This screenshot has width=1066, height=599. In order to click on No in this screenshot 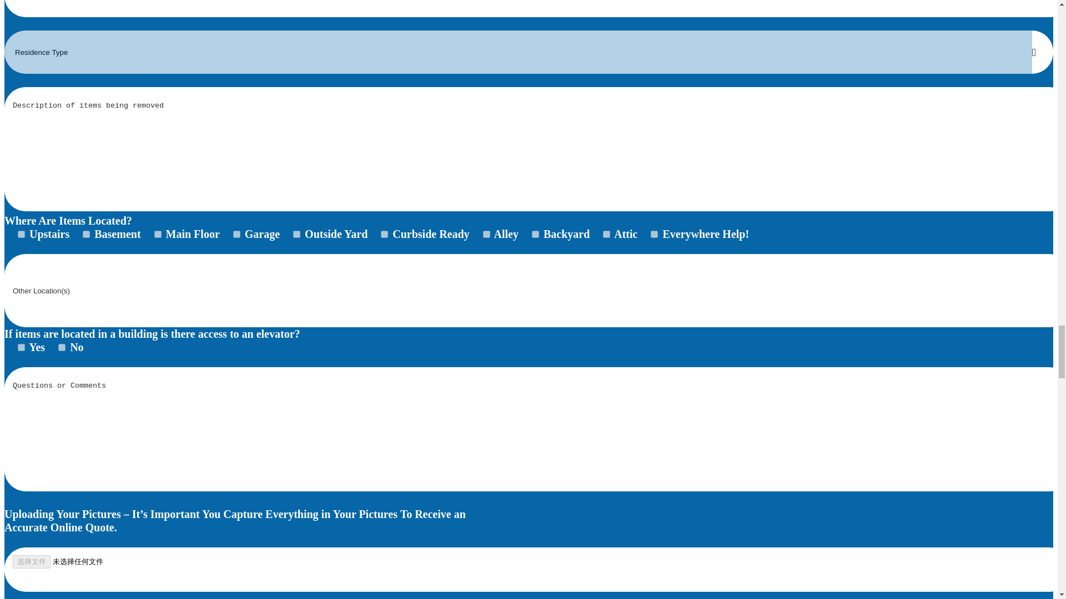, I will do `click(62, 347)`.